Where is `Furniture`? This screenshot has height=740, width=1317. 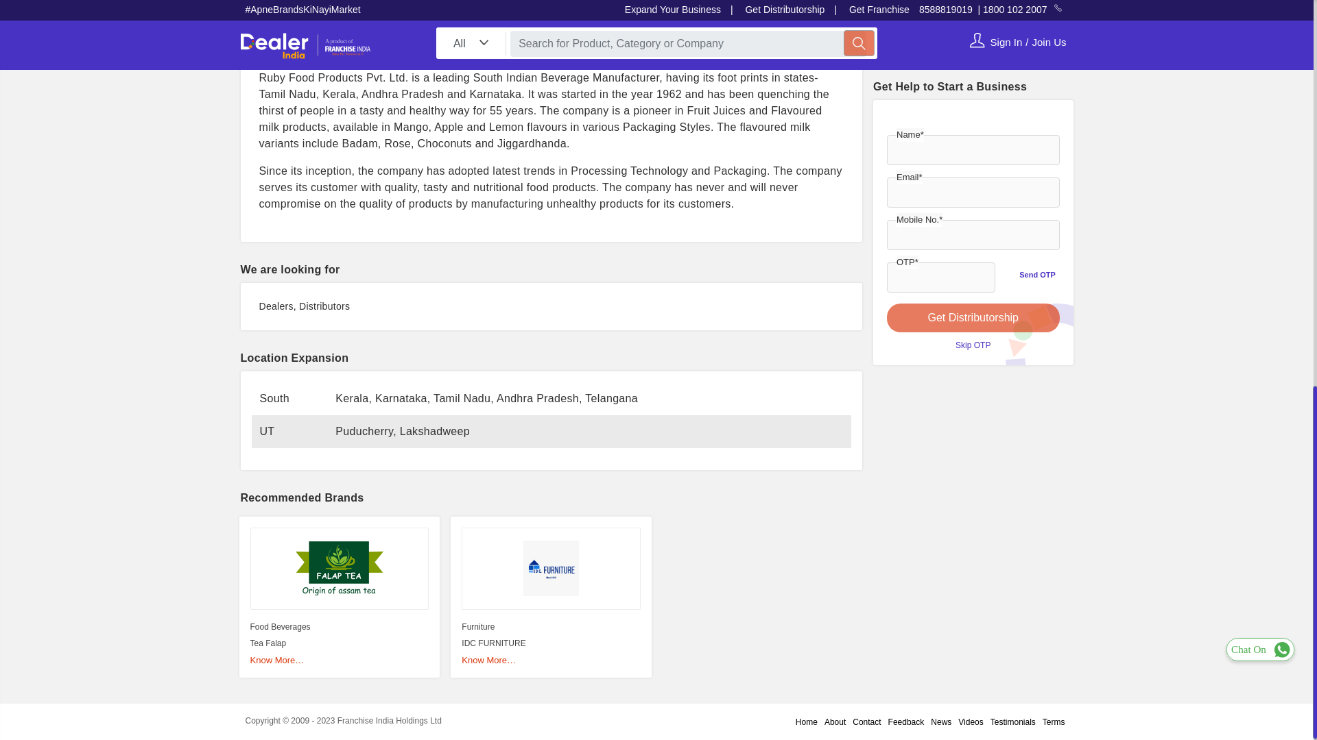
Furniture is located at coordinates (478, 627).